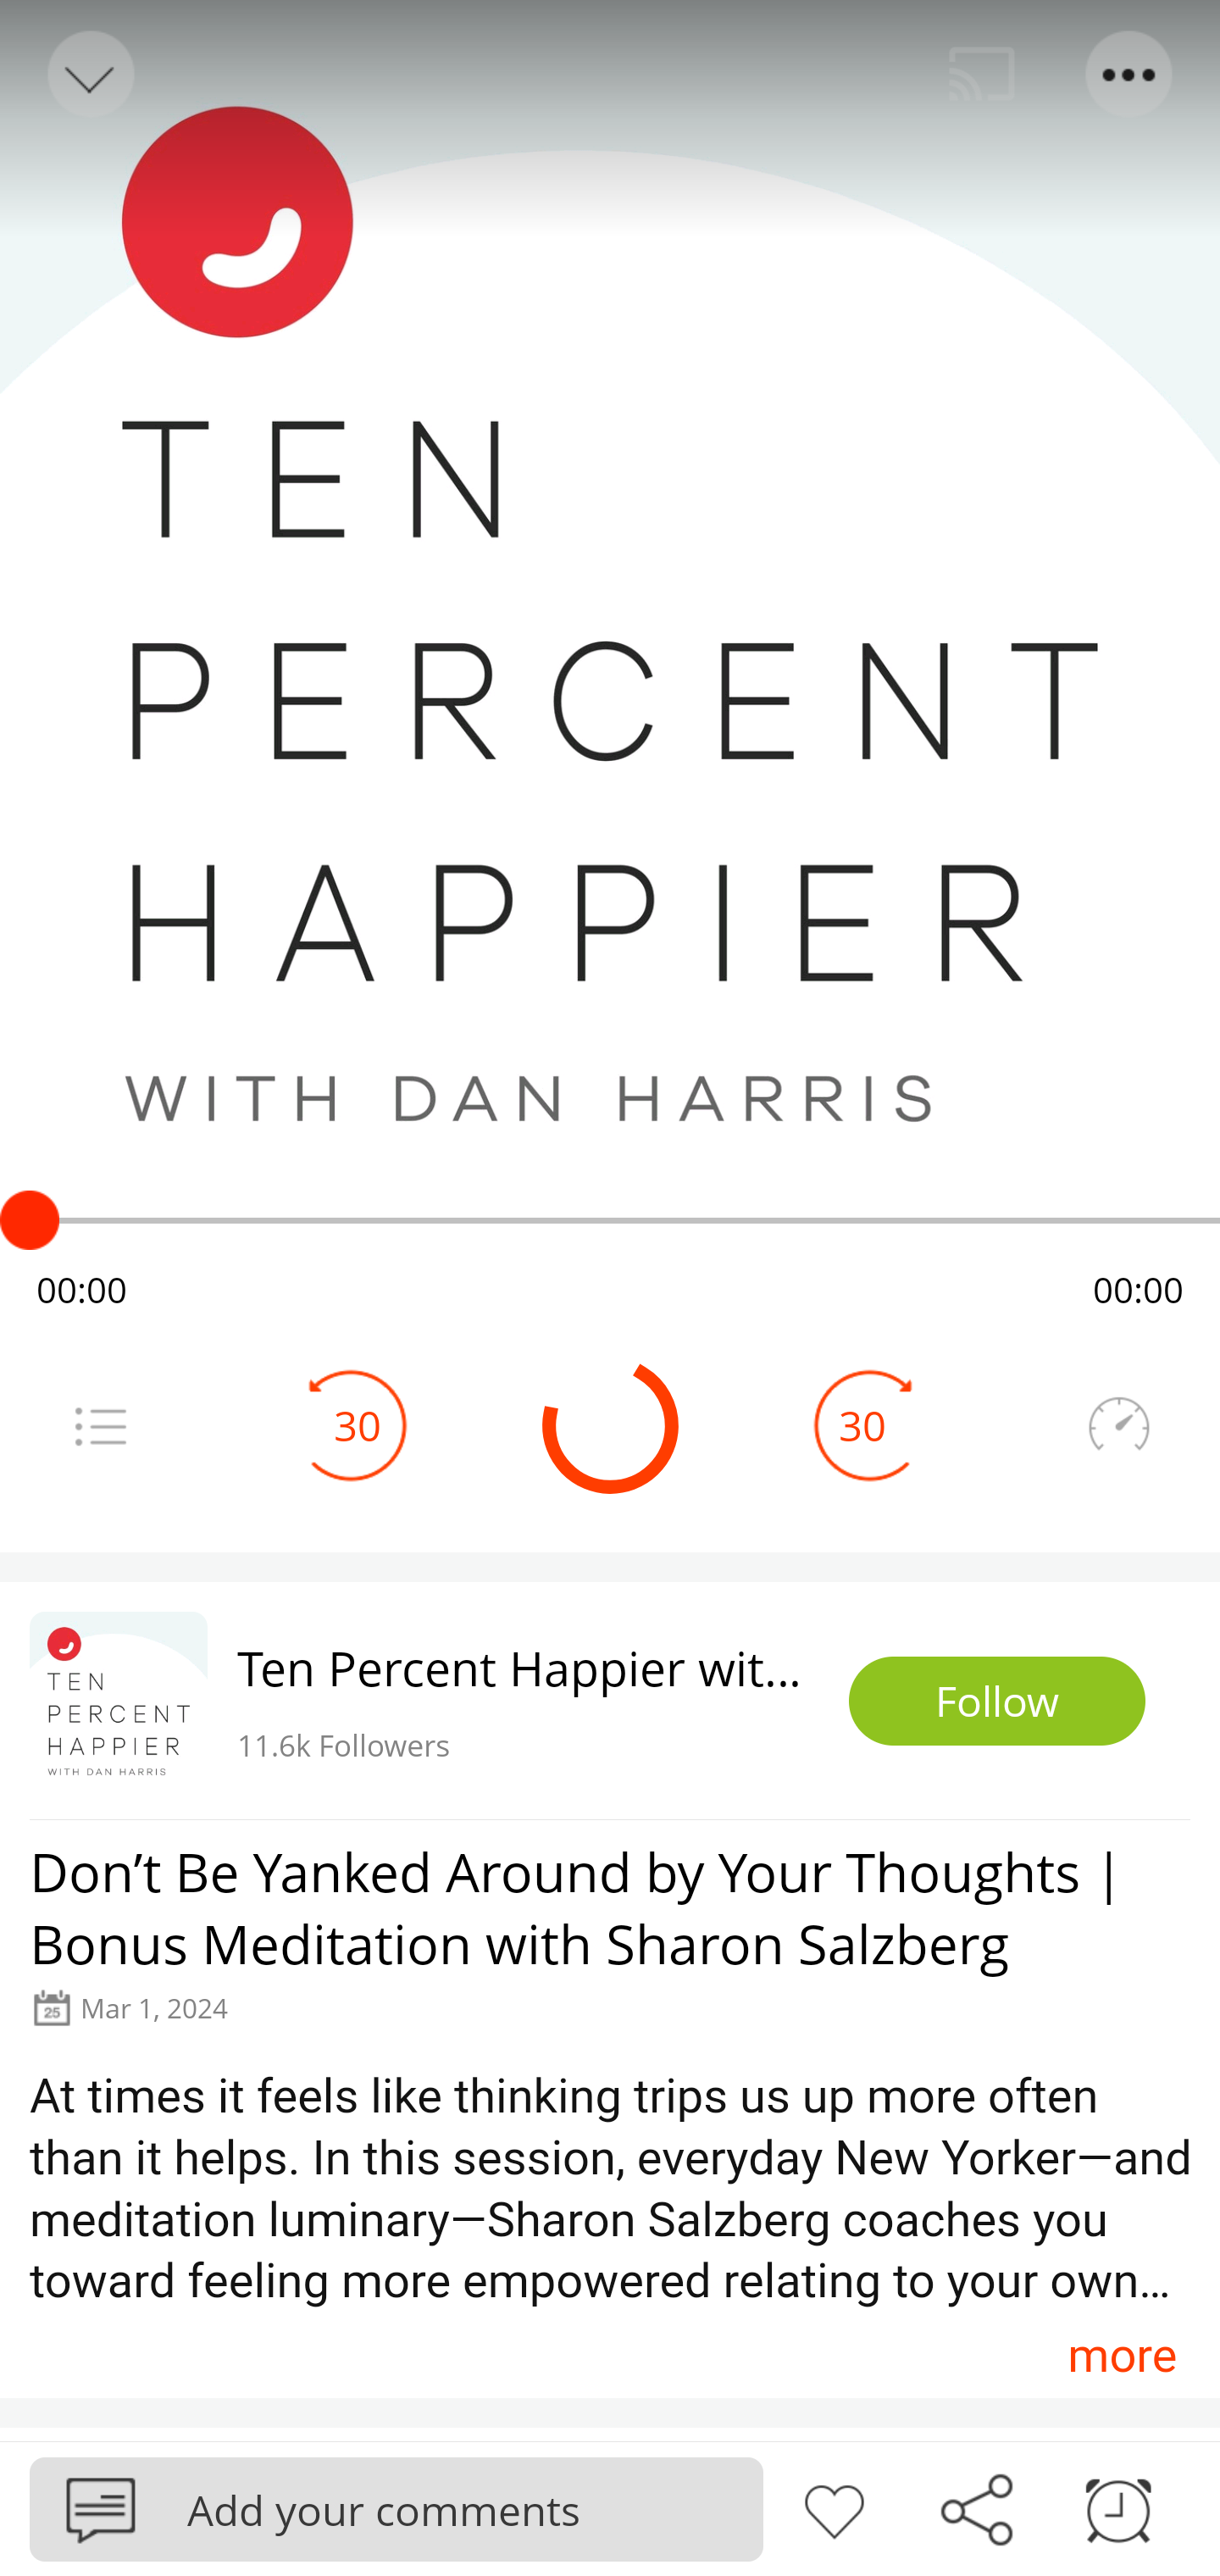 The height and width of the screenshot is (2576, 1220). What do you see at coordinates (1118, 1425) in the screenshot?
I see `Speedometer` at bounding box center [1118, 1425].